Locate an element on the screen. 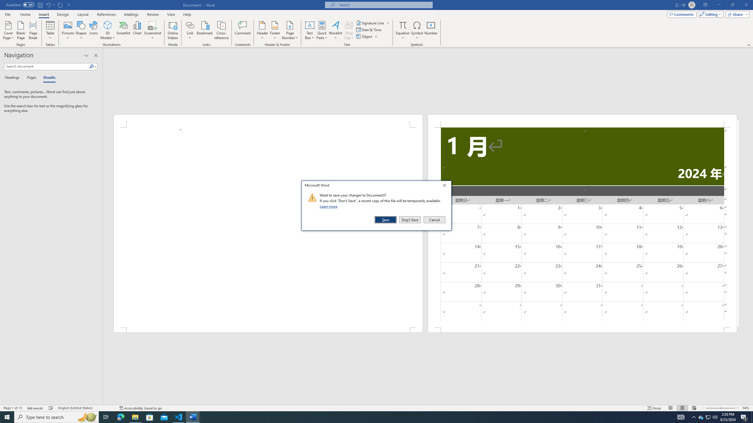 Image resolution: width=753 pixels, height=423 pixels. Object... is located at coordinates (61, 5).